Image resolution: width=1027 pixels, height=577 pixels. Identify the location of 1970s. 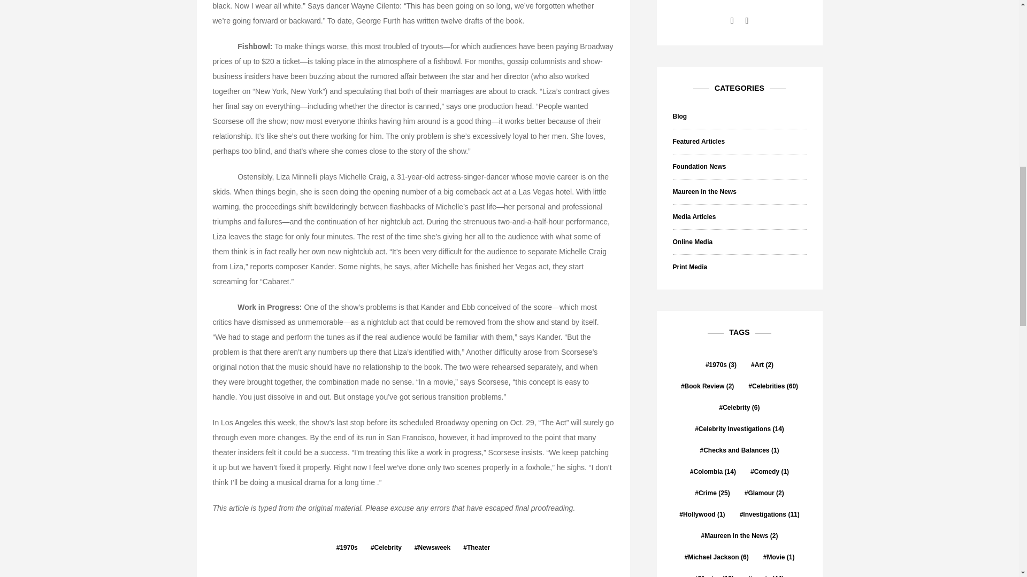
(347, 547).